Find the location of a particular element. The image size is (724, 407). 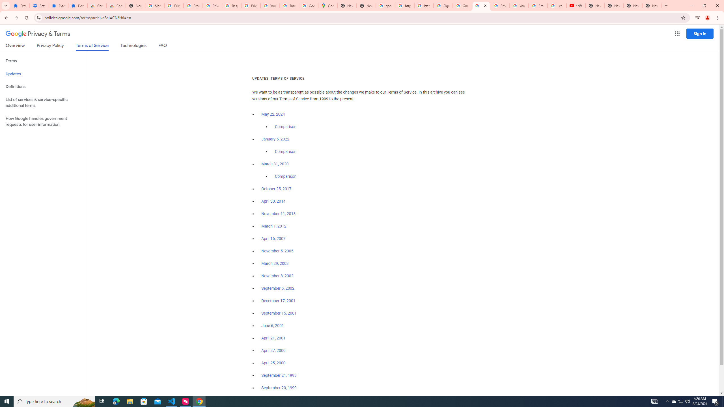

November 11, 2013 is located at coordinates (279, 214).